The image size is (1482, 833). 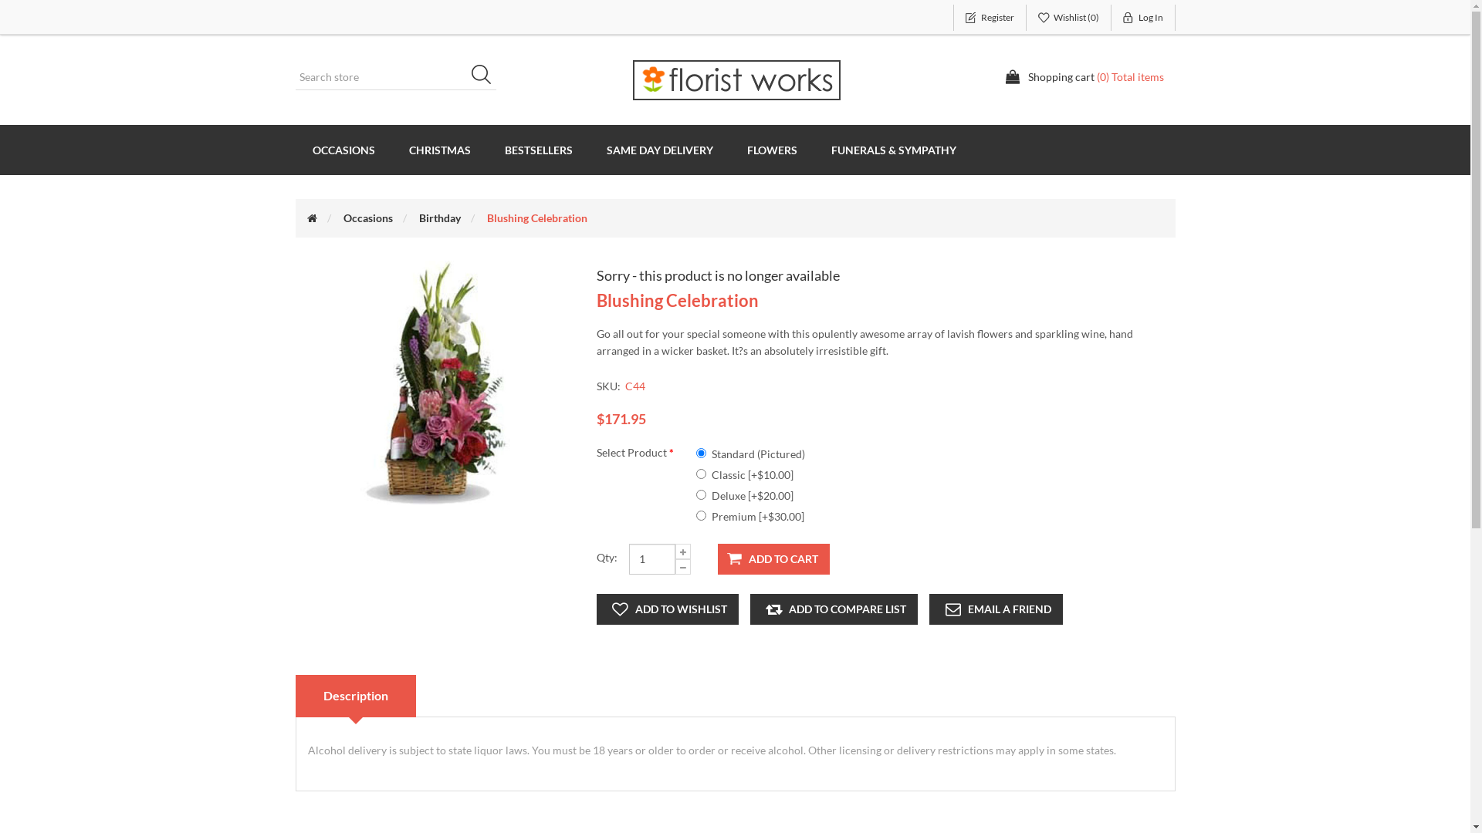 I want to click on Wishlist (0), so click(x=1069, y=18).